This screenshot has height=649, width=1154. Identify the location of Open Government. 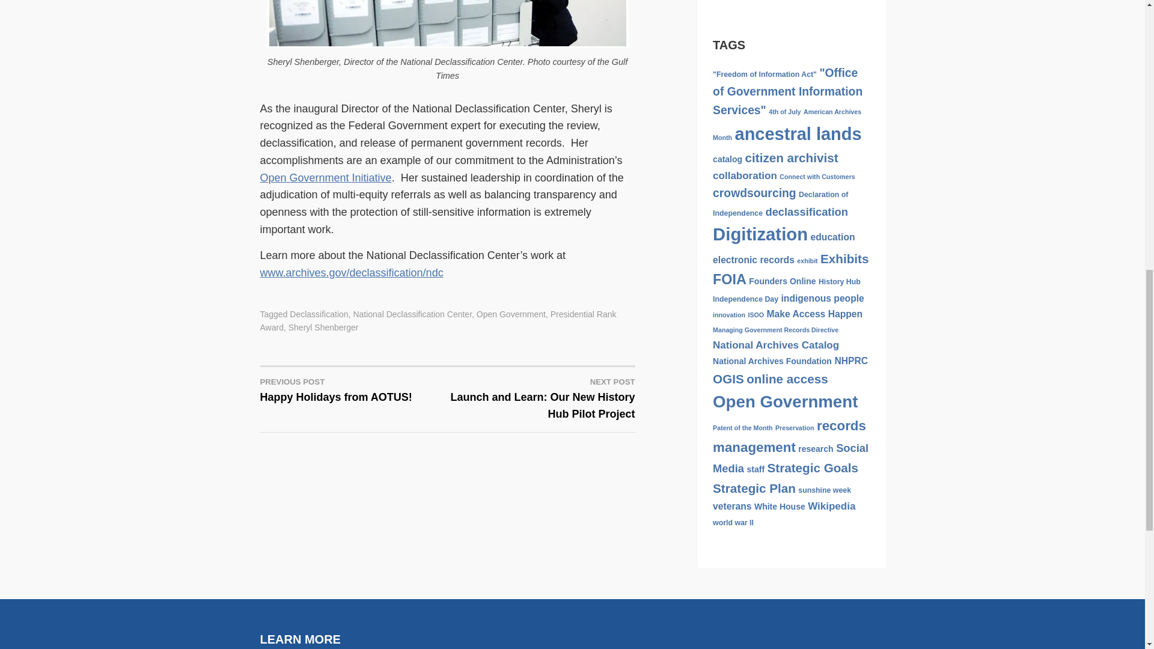
(511, 314).